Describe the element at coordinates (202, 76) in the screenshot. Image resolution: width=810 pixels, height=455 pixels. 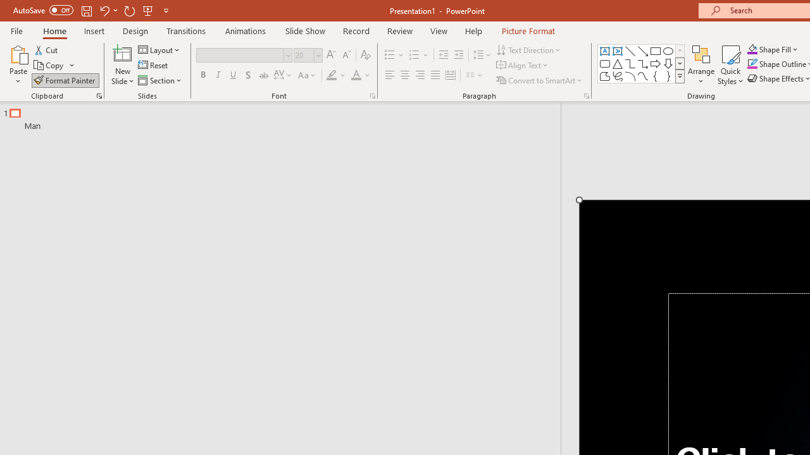
I see `Bold` at that location.